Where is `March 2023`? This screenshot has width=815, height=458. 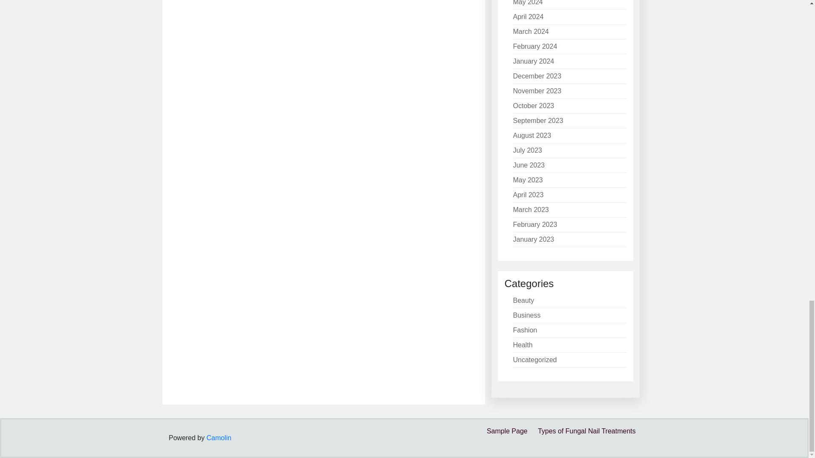
March 2023 is located at coordinates (531, 209).